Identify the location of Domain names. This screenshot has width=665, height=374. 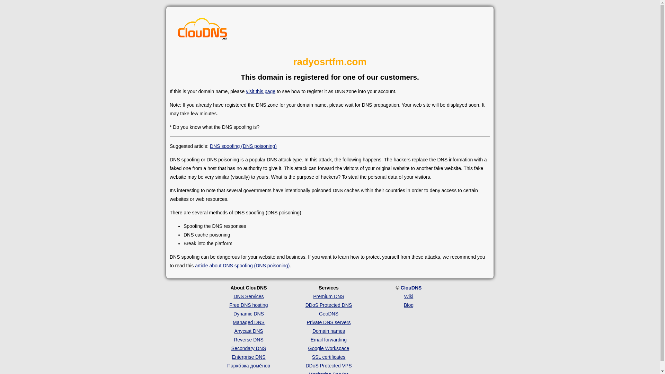
(329, 331).